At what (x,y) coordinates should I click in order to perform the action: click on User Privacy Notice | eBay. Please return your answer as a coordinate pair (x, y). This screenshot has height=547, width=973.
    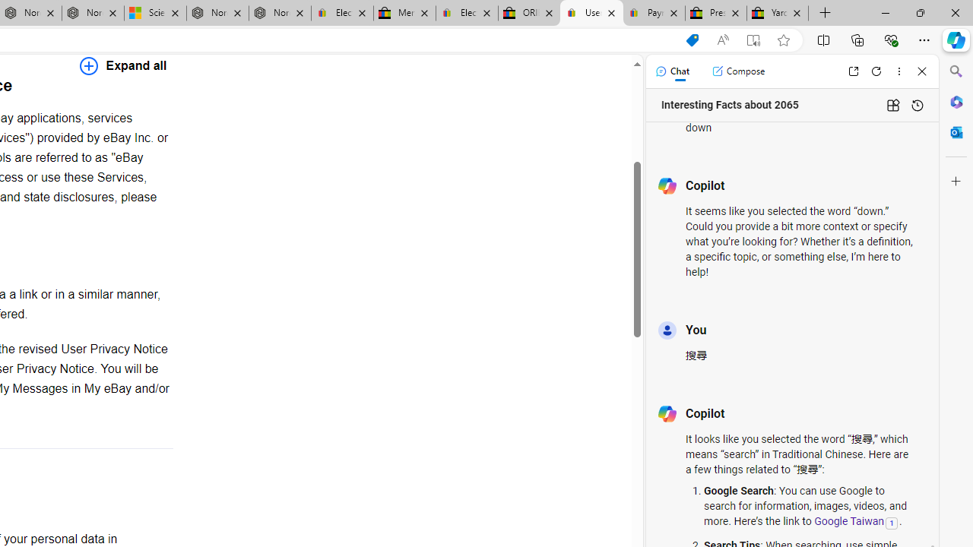
    Looking at the image, I should click on (591, 14).